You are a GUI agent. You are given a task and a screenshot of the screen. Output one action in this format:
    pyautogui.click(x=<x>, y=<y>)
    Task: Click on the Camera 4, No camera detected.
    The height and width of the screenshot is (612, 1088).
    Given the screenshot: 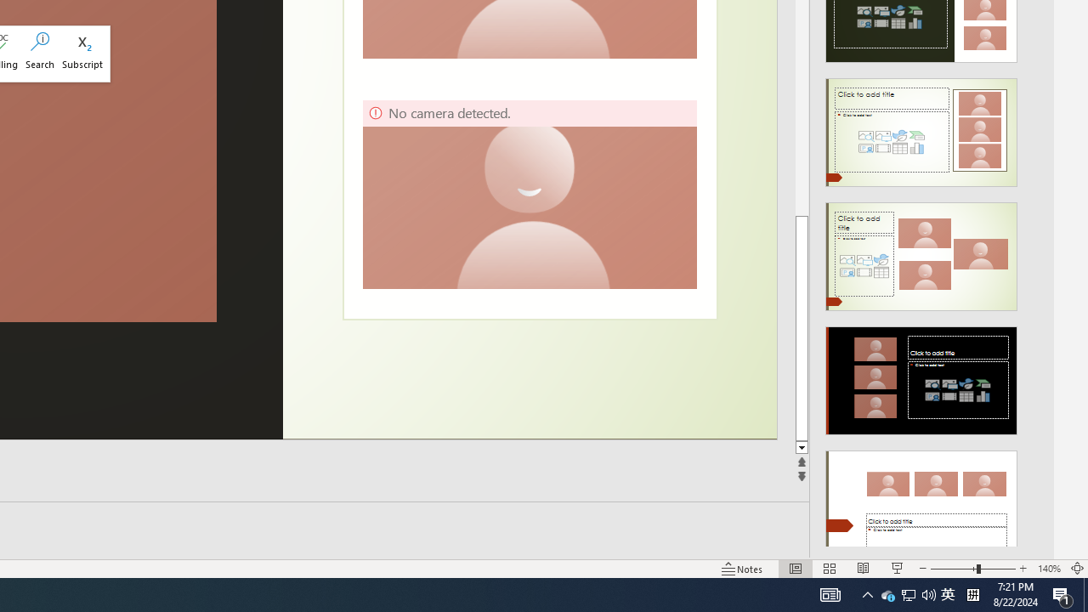 What is the action you would take?
    pyautogui.click(x=529, y=194)
    